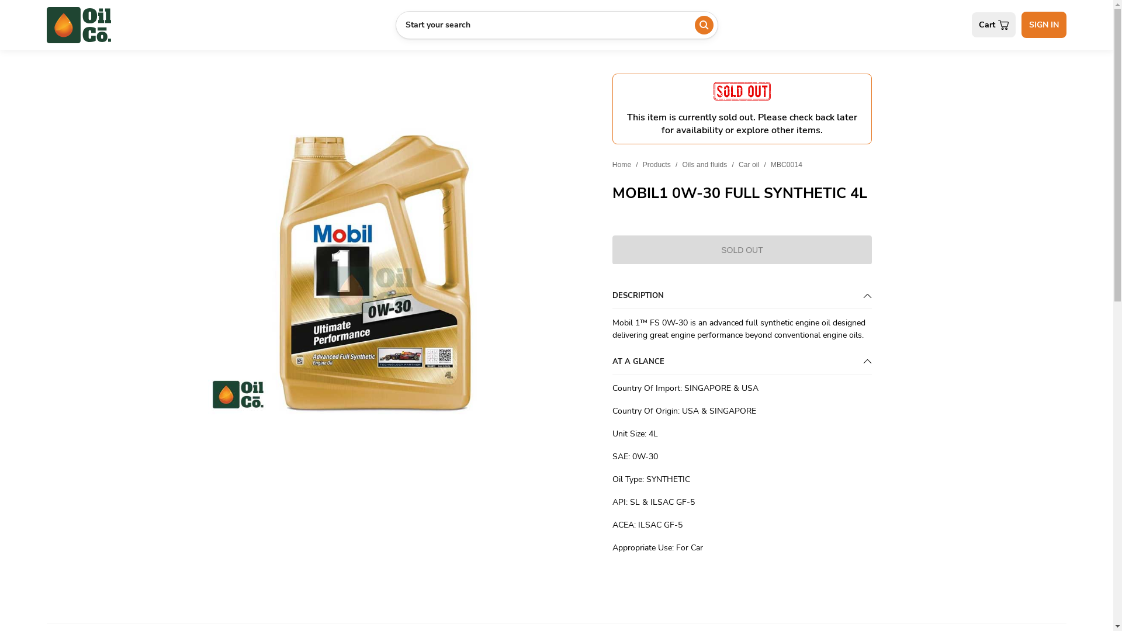  Describe the element at coordinates (742, 249) in the screenshot. I see `SOLD OUT` at that location.